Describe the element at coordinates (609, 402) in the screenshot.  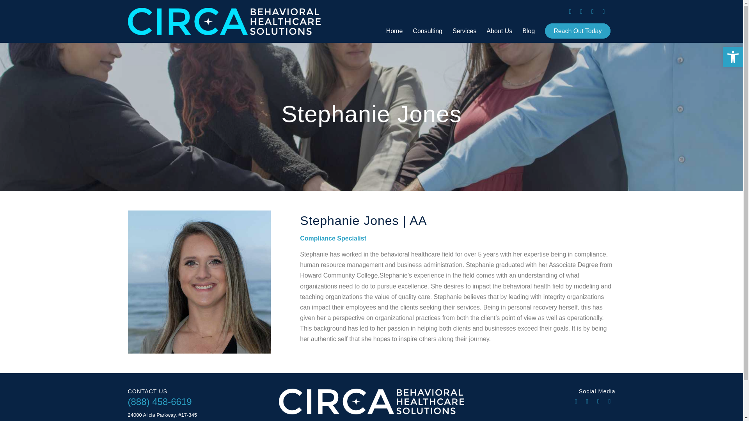
I see `Linkedin` at that location.